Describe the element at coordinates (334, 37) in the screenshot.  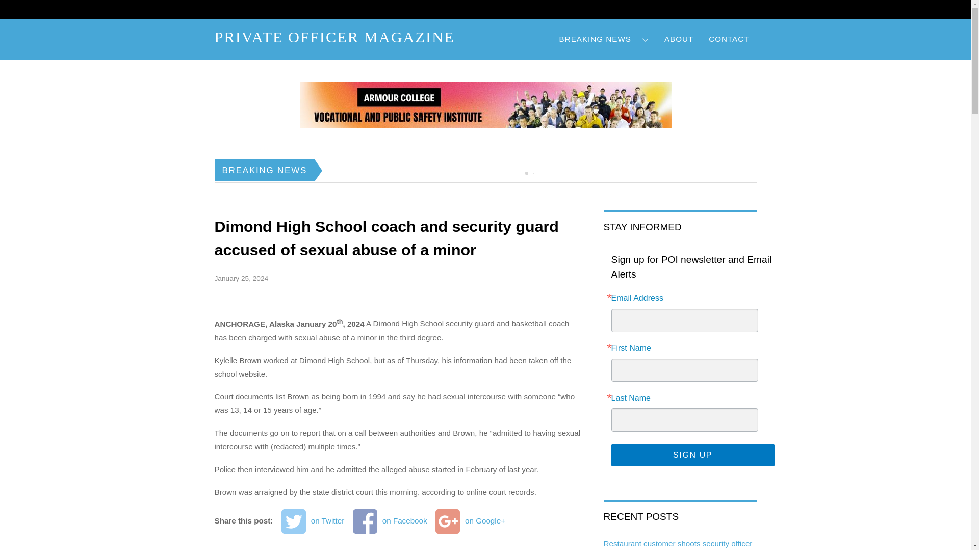
I see `Private Officer Magazine` at that location.